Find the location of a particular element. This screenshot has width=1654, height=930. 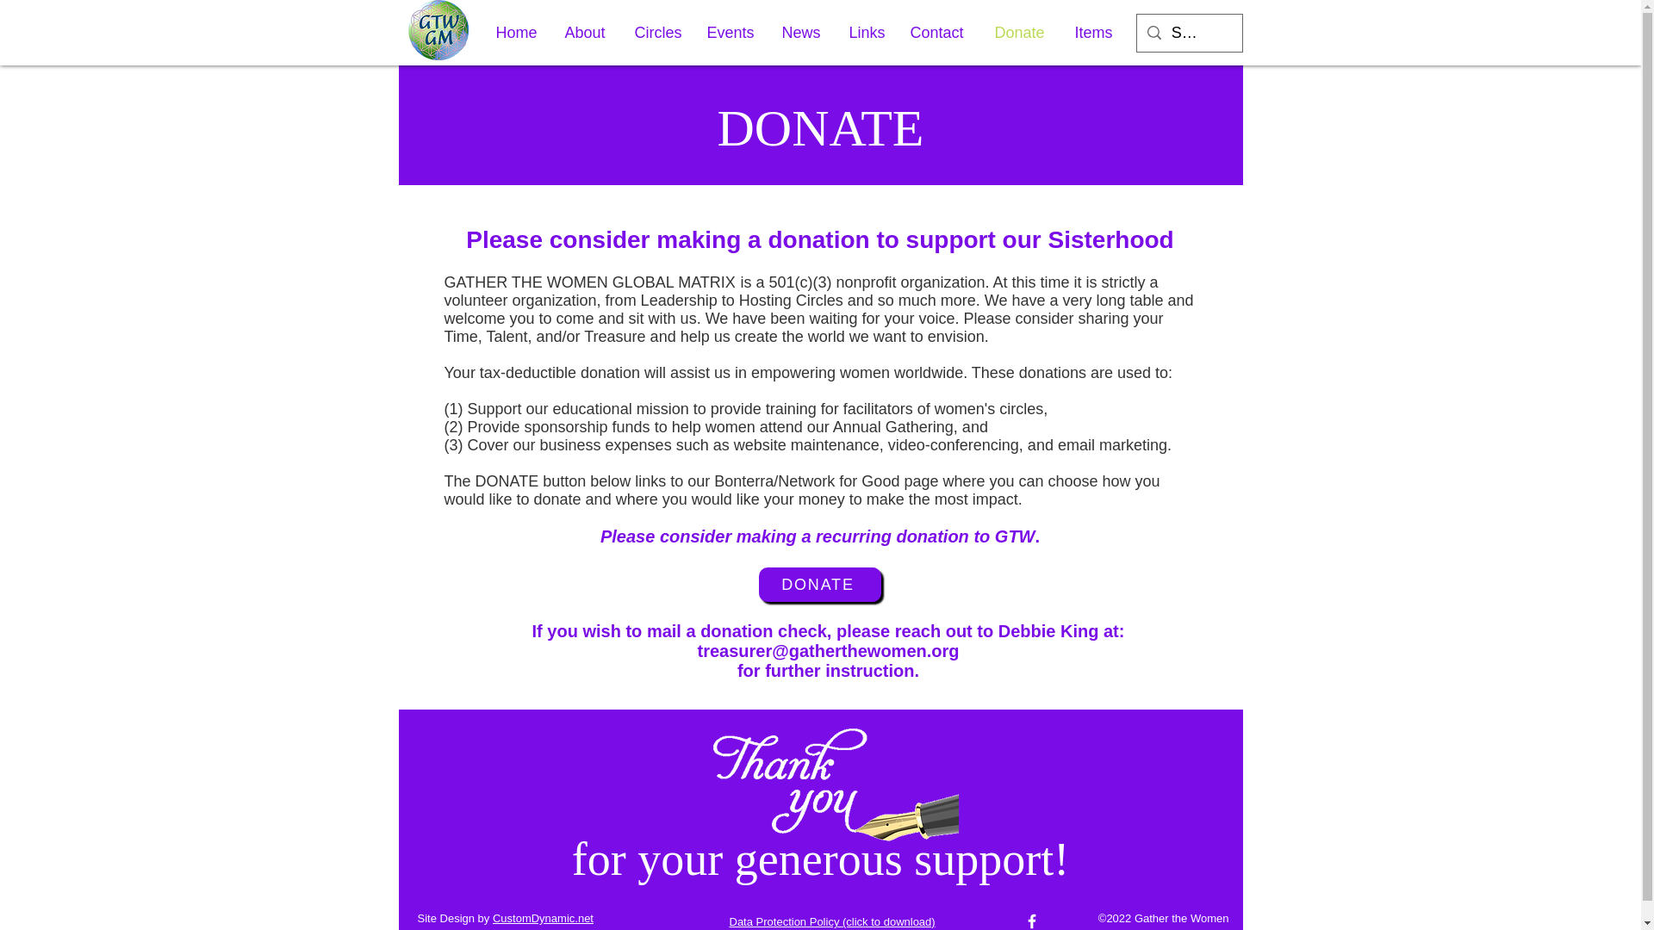

Links is located at coordinates (865, 33).